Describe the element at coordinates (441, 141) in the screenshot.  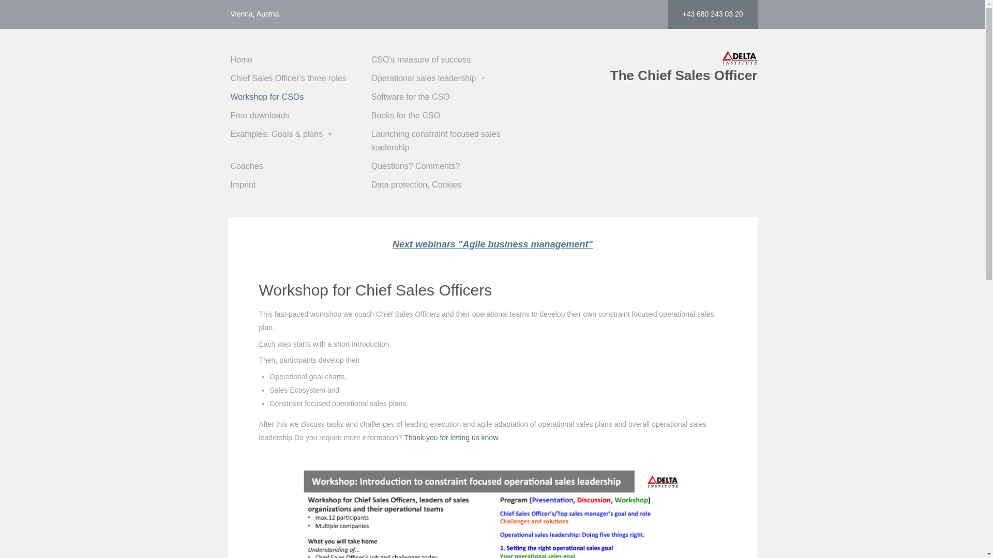
I see `Launching constraint focused sales leadership` at that location.